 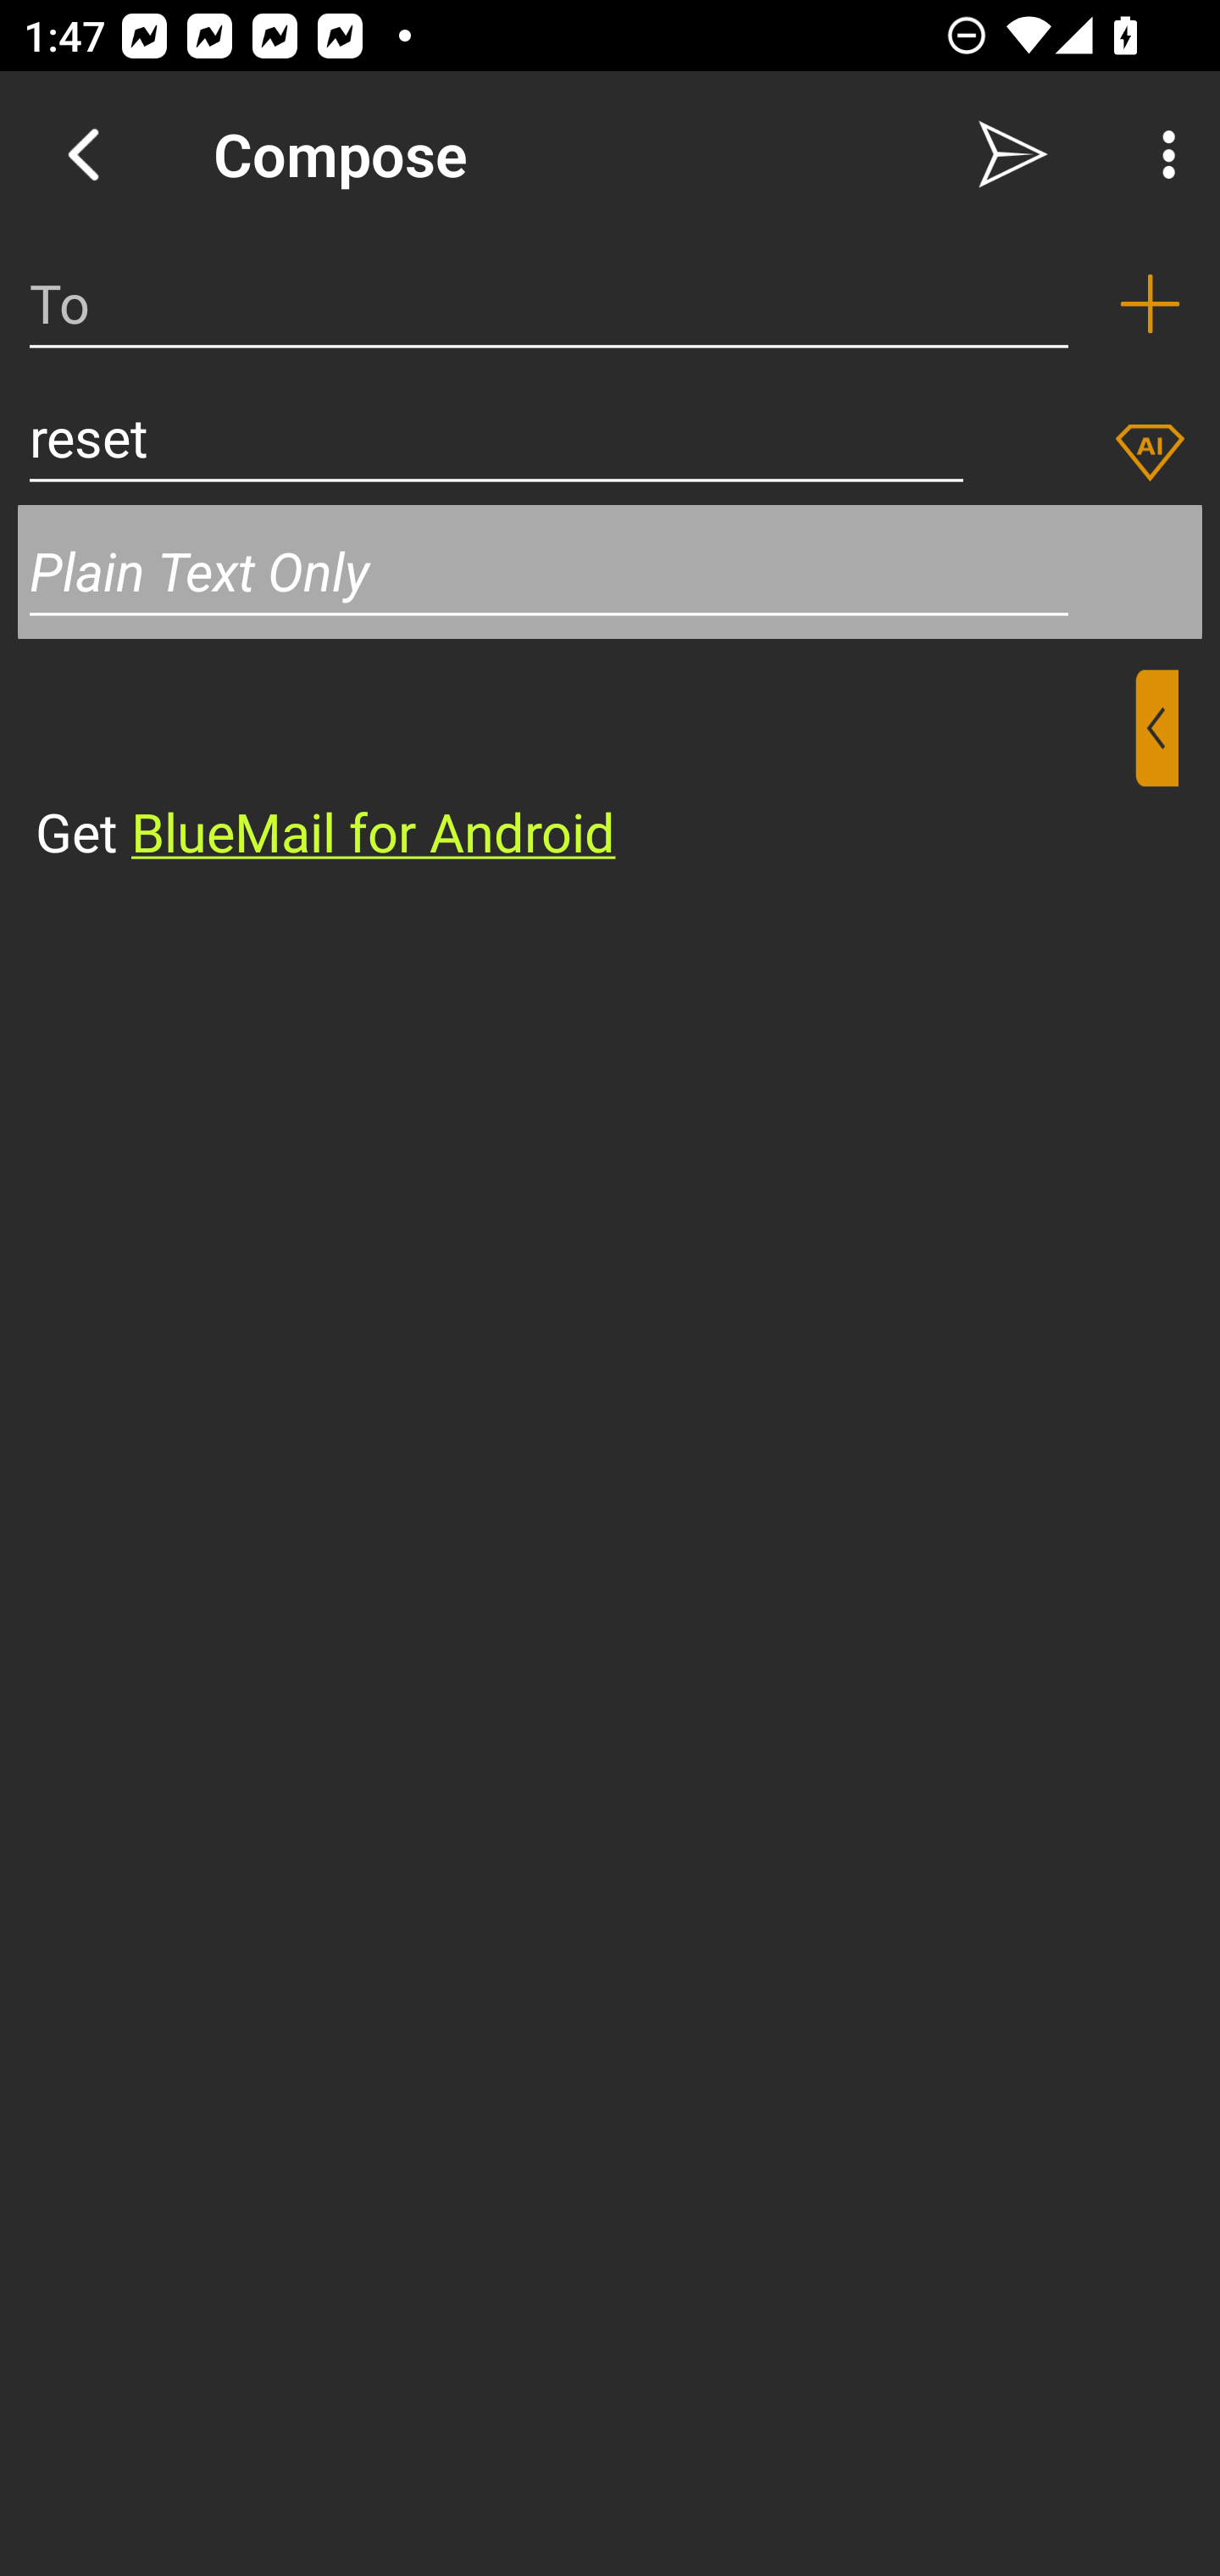 What do you see at coordinates (1161, 154) in the screenshot?
I see `More Options` at bounding box center [1161, 154].